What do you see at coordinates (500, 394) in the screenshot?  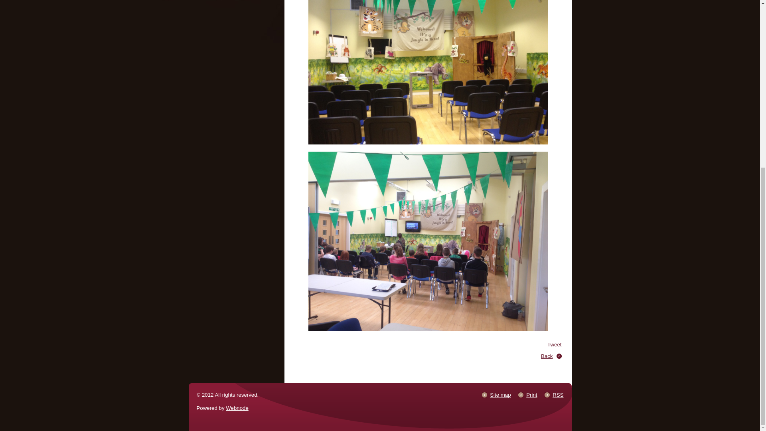 I see `Site map` at bounding box center [500, 394].